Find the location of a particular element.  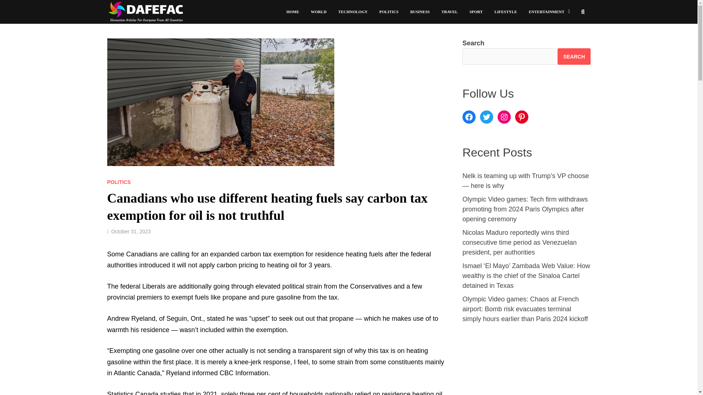

TRAVEL is located at coordinates (450, 12).